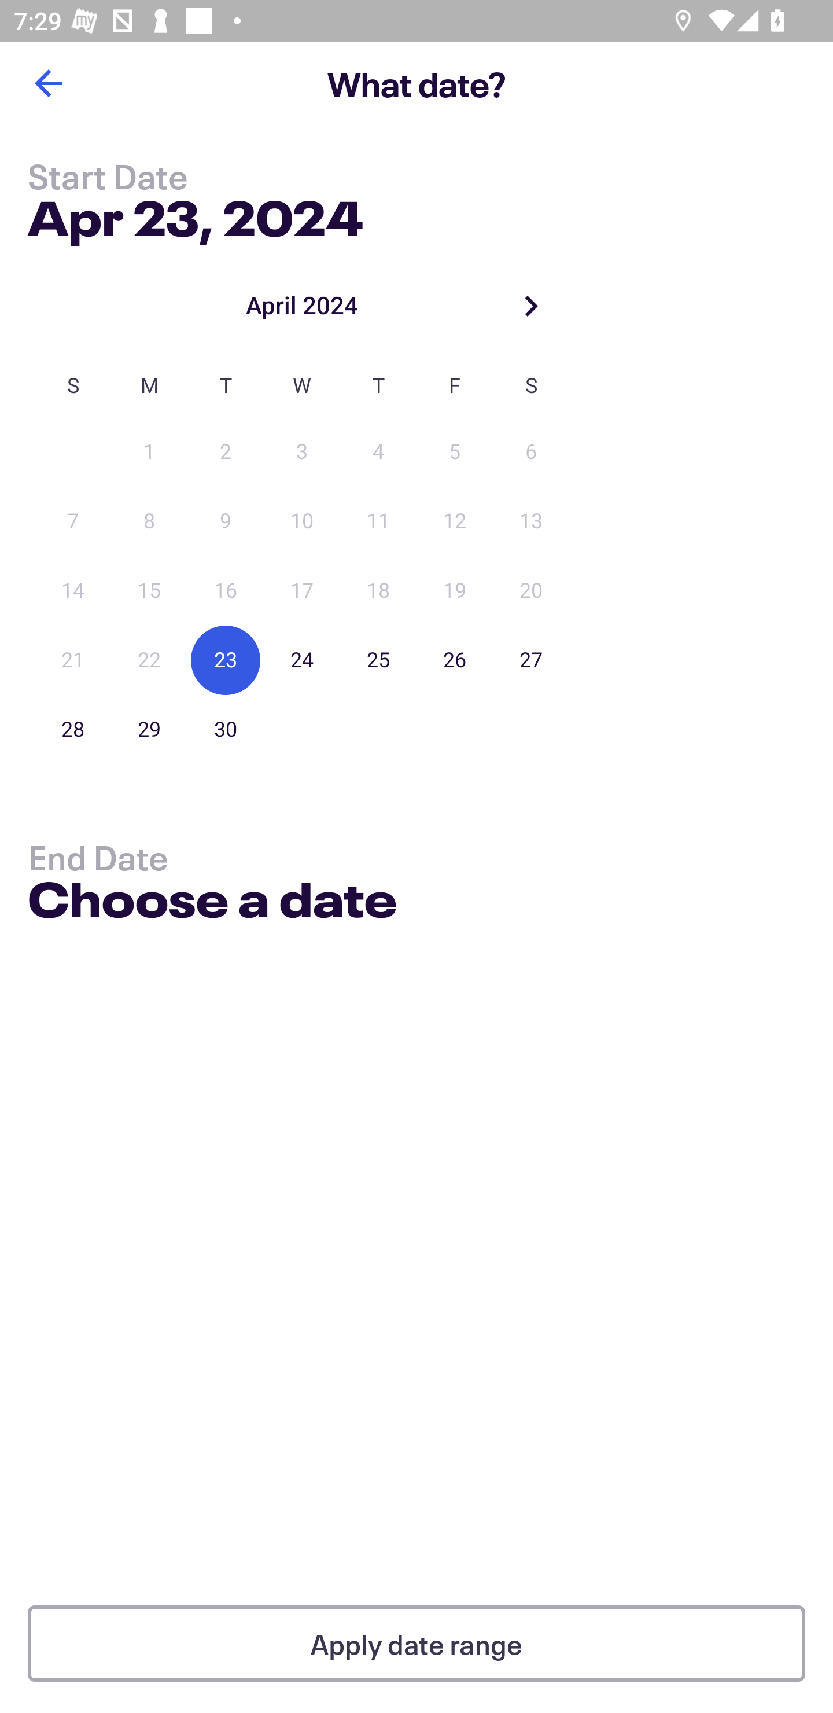  I want to click on 5 05 April 2024, so click(455, 452).